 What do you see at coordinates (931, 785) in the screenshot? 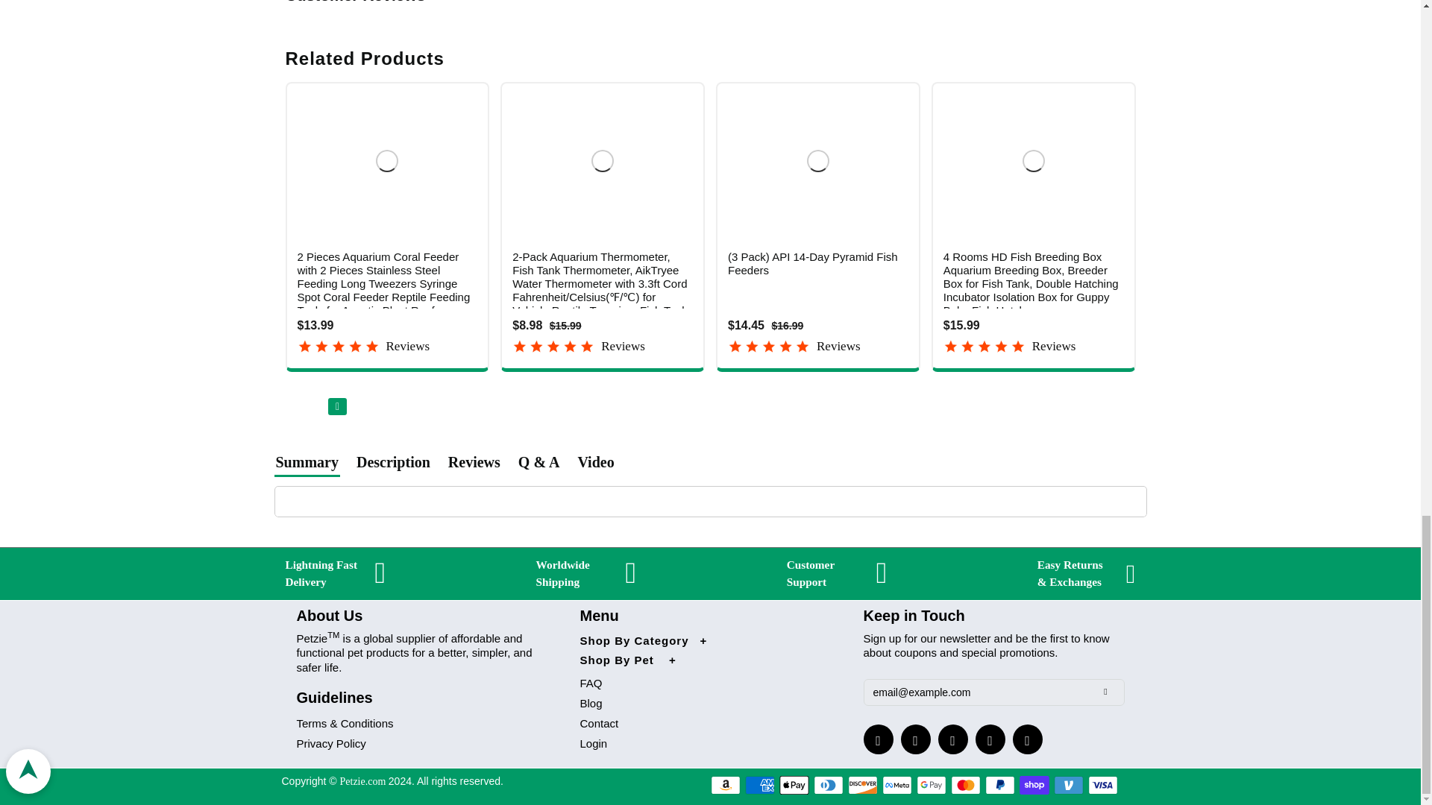
I see `Google Pay` at bounding box center [931, 785].